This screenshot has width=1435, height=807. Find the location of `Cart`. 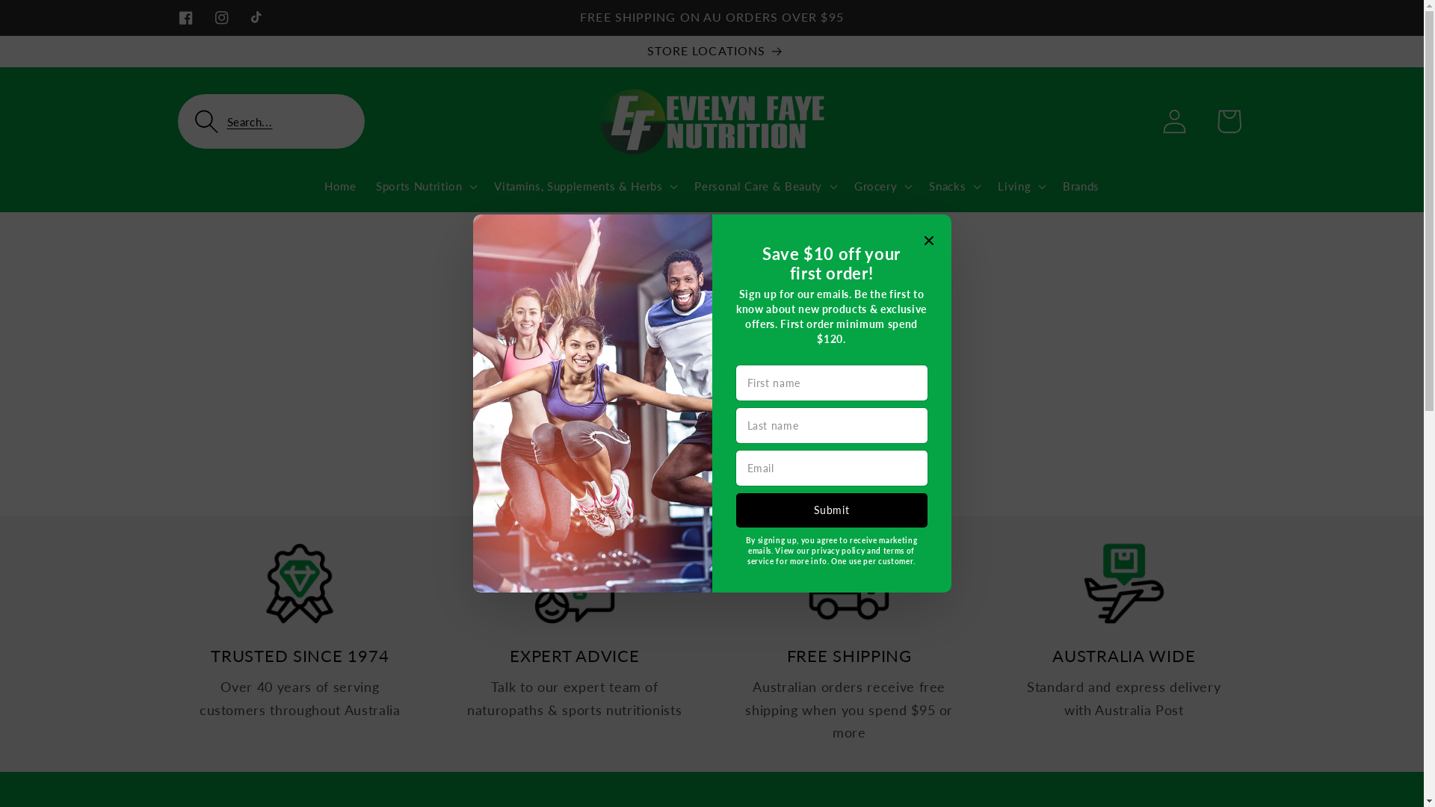

Cart is located at coordinates (1229, 121).